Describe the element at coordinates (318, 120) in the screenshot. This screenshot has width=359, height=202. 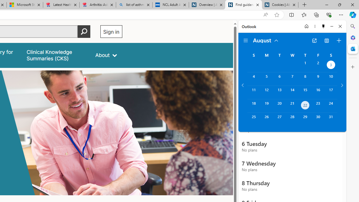
I see `Friday, August 30, 2024. ` at that location.